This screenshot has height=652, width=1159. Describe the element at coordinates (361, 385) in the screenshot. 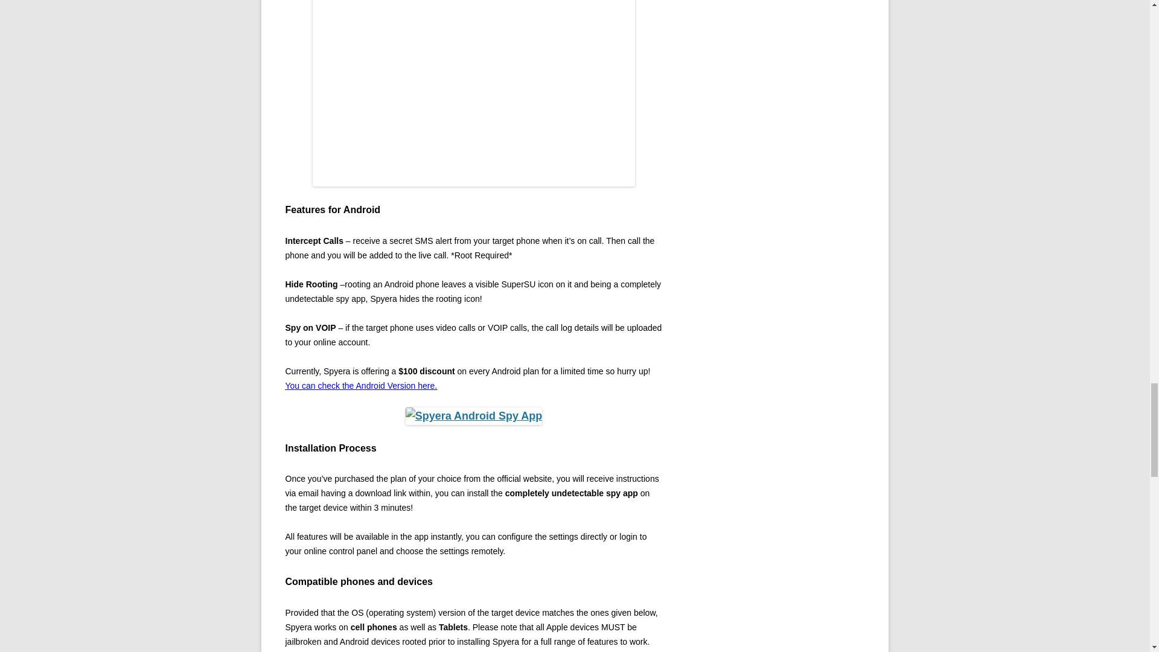

I see `Spyera Android version` at that location.